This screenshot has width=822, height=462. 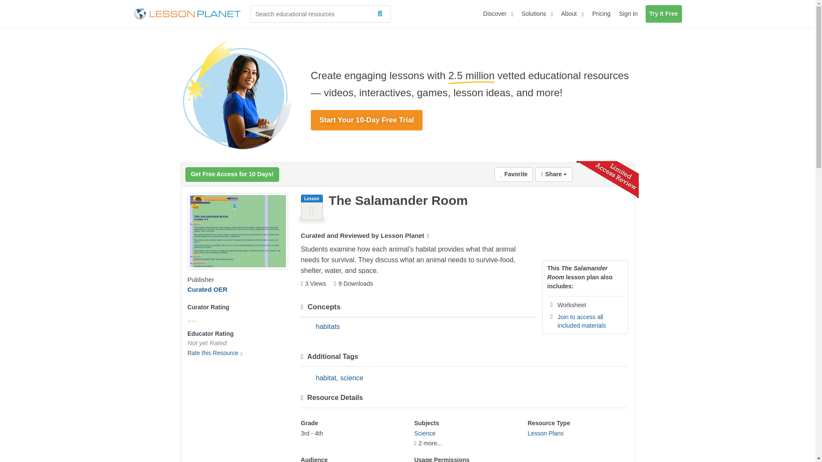 What do you see at coordinates (351, 378) in the screenshot?
I see `science` at bounding box center [351, 378].